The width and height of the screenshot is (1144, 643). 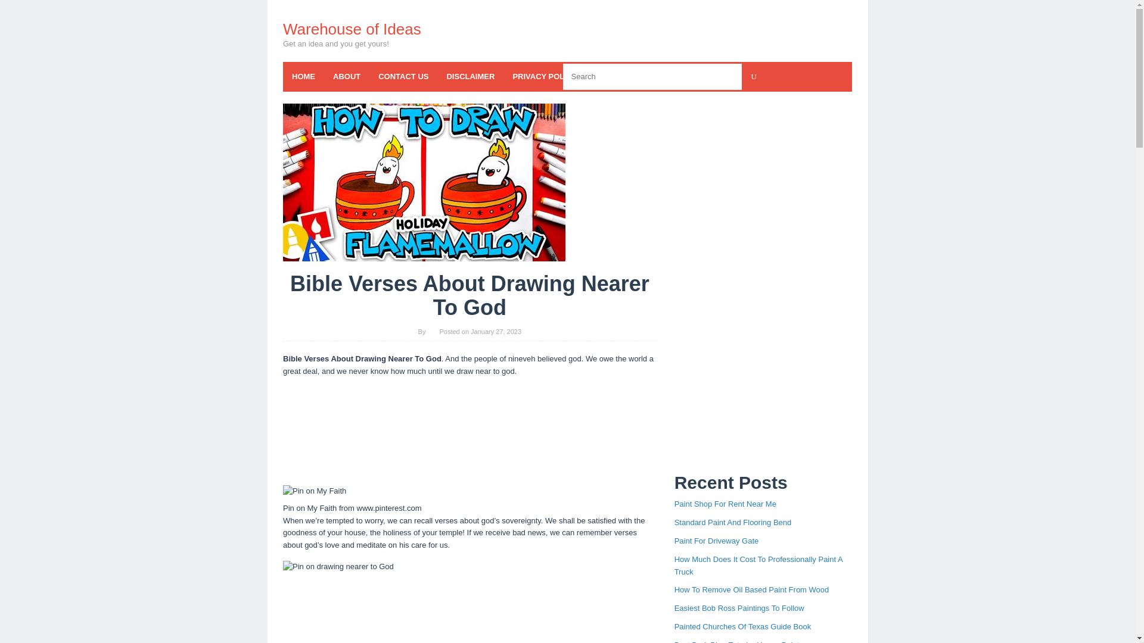 What do you see at coordinates (470, 76) in the screenshot?
I see `DISCLAIMER` at bounding box center [470, 76].